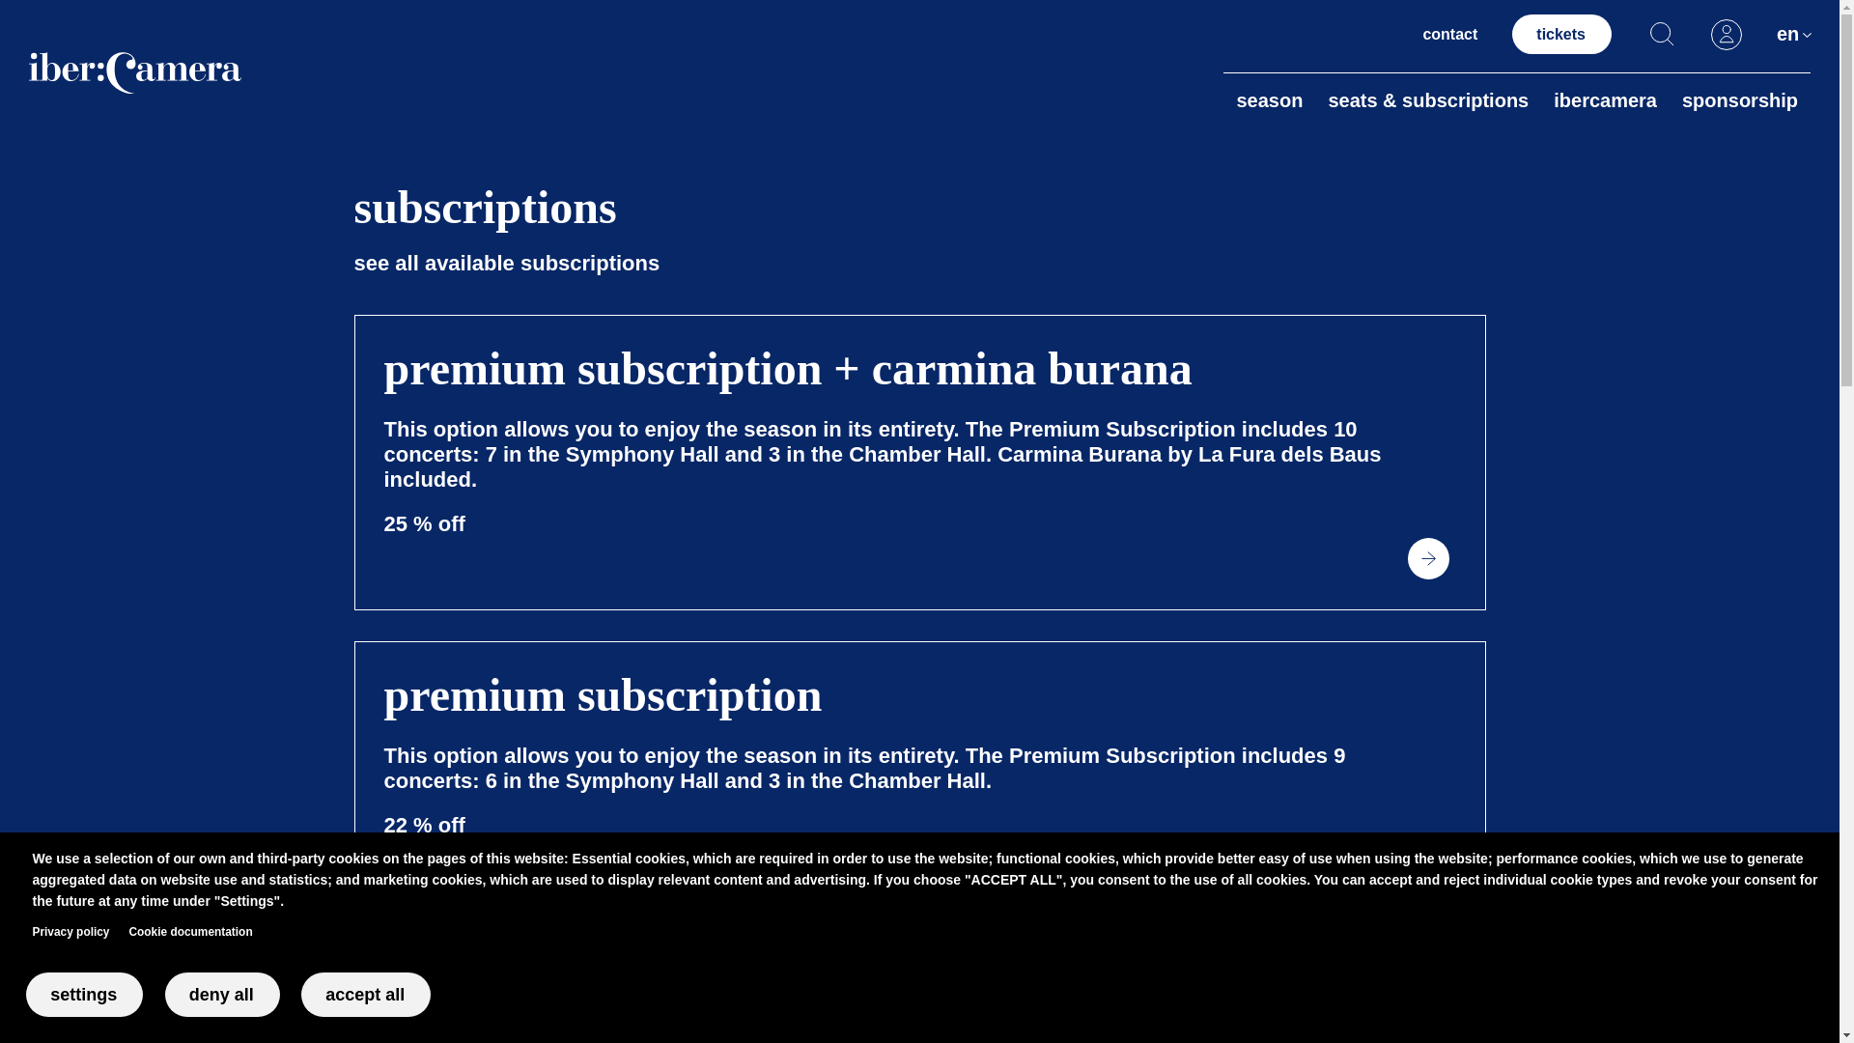 This screenshot has width=1854, height=1043. I want to click on settings, so click(83, 995).